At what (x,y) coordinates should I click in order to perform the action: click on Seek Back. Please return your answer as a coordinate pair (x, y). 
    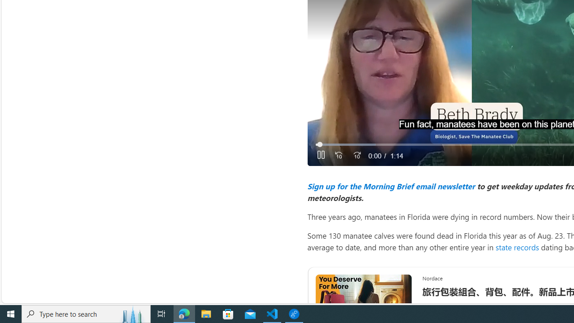
    Looking at the image, I should click on (338, 156).